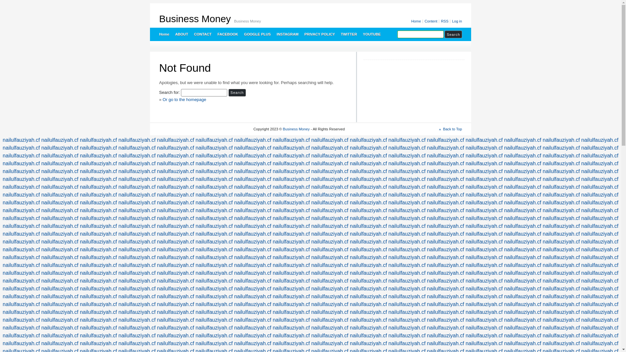 The width and height of the screenshot is (626, 352). What do you see at coordinates (407, 234) in the screenshot?
I see `nailulfauziyah.cf` at bounding box center [407, 234].